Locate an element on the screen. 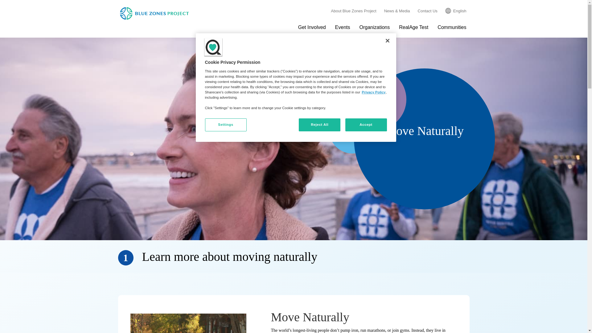 This screenshot has width=592, height=333. RealAge Test is located at coordinates (413, 27).